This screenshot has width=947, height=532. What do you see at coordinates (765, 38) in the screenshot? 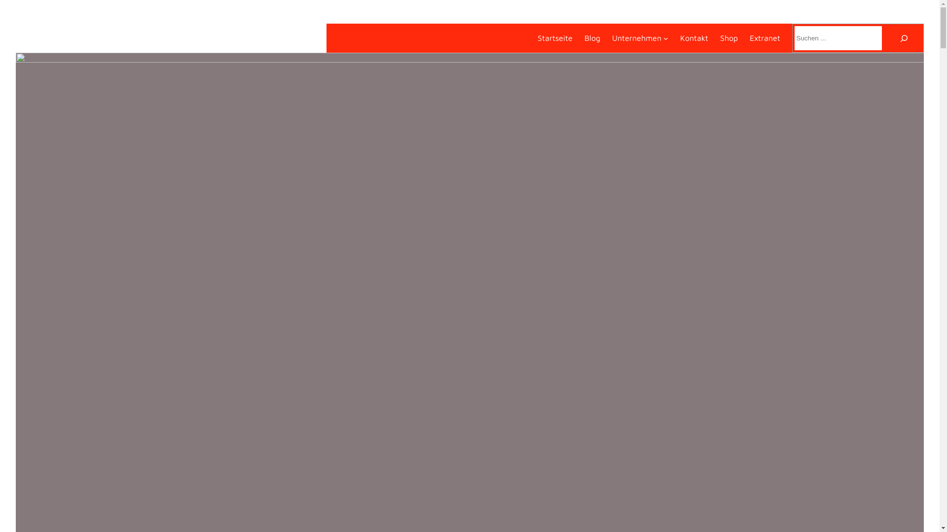
I see `Extranet` at bounding box center [765, 38].